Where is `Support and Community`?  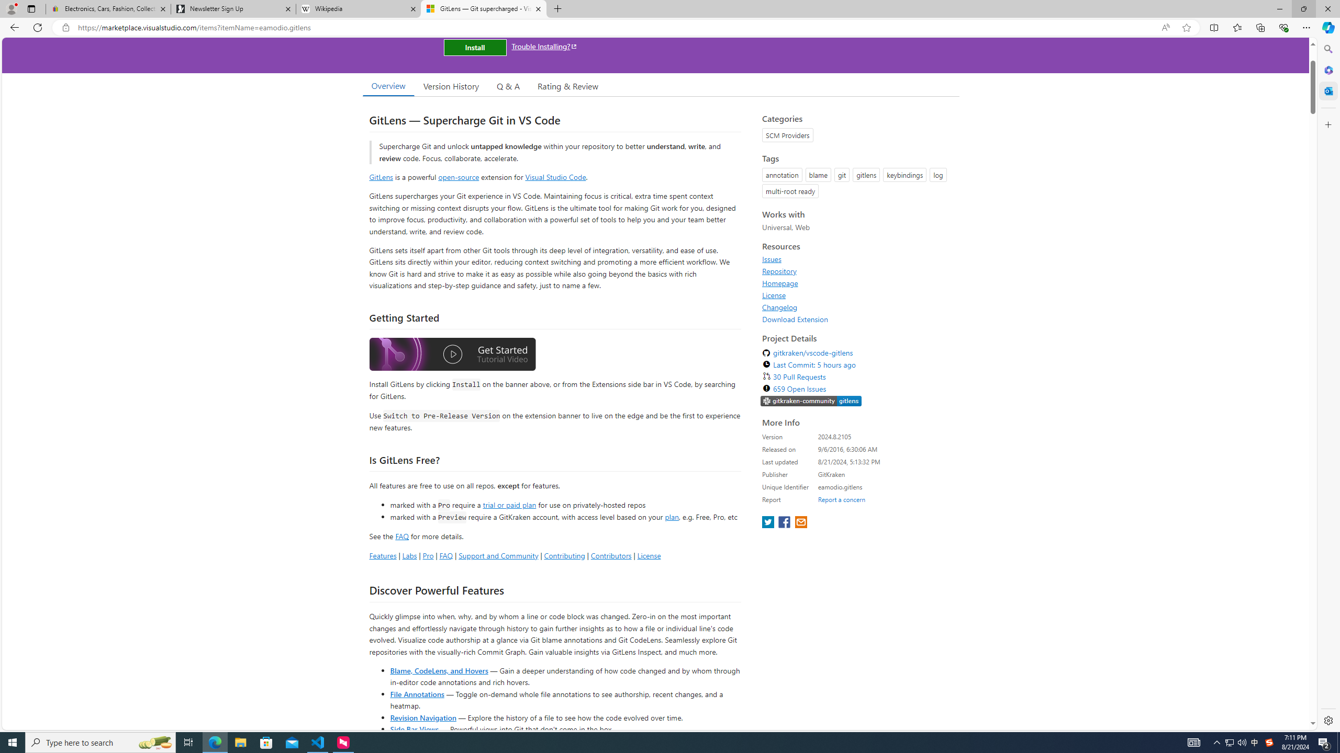 Support and Community is located at coordinates (498, 555).